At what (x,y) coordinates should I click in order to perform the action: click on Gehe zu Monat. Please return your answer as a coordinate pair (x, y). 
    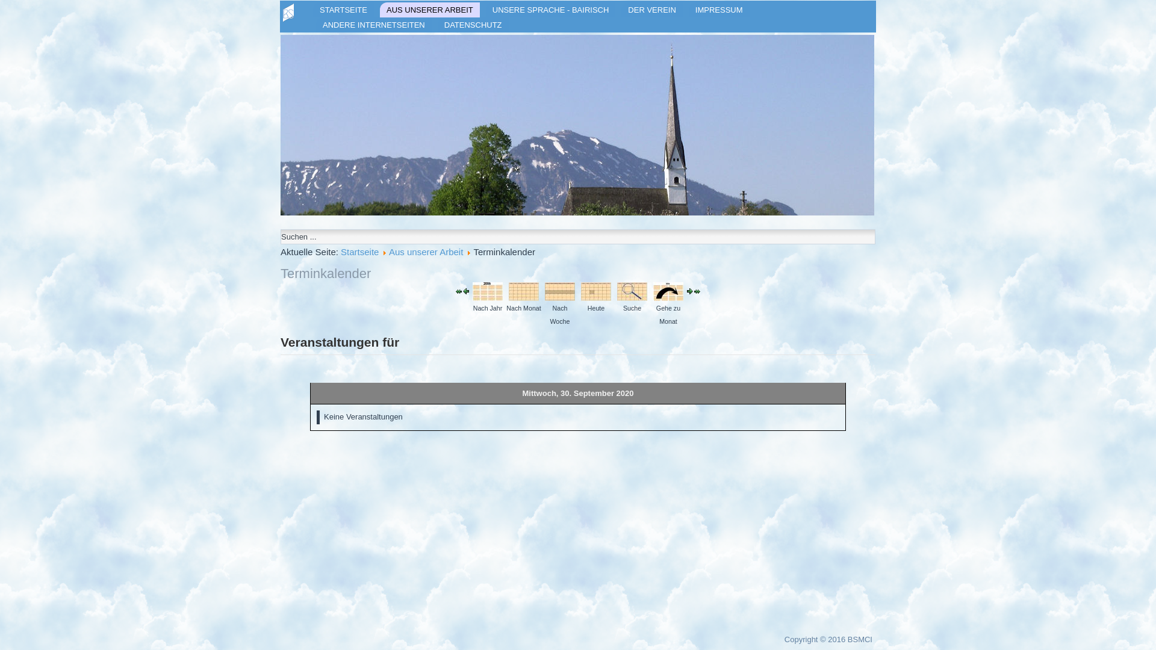
    Looking at the image, I should click on (668, 291).